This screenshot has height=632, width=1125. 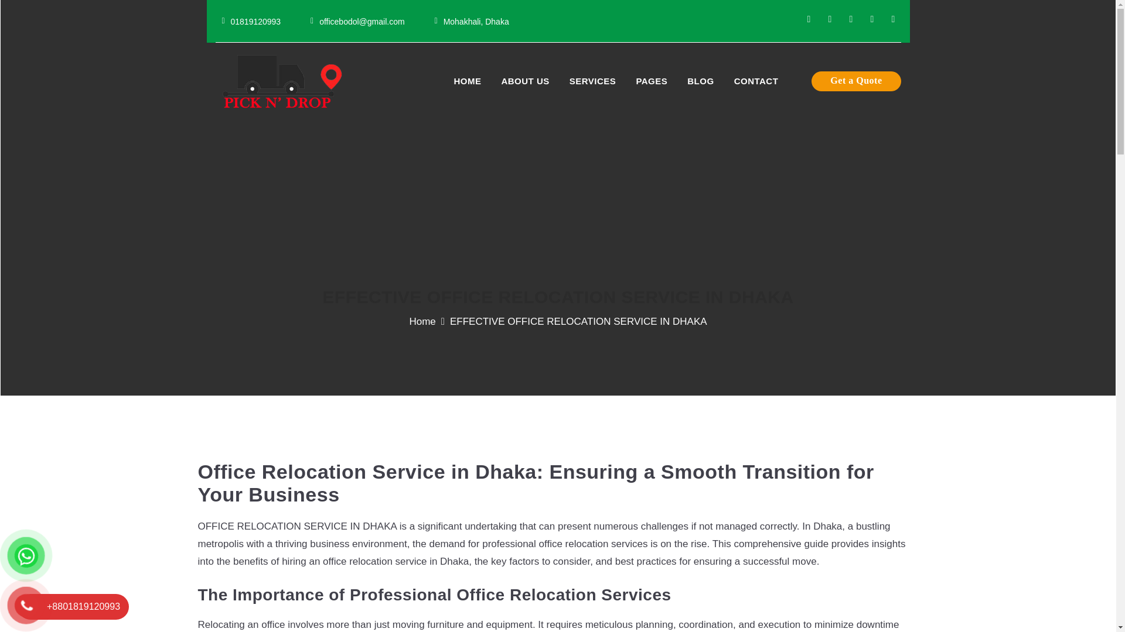 What do you see at coordinates (479, 21) in the screenshot?
I see `Mohakhali, Dhaka` at bounding box center [479, 21].